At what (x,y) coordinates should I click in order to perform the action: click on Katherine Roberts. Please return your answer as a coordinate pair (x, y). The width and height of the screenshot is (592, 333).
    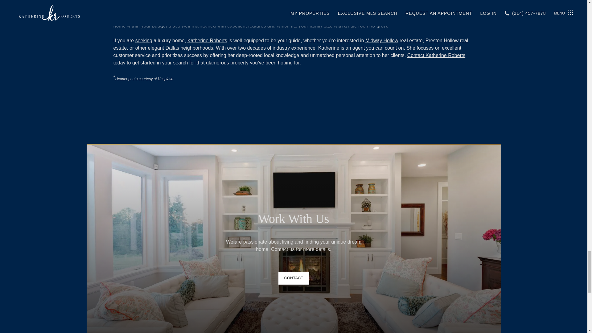
    Looking at the image, I should click on (207, 41).